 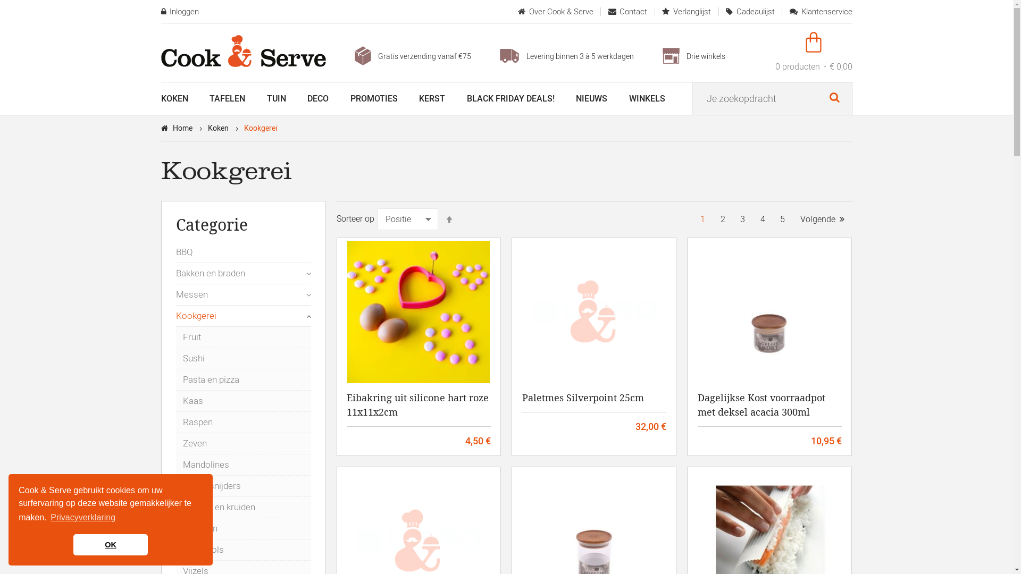 What do you see at coordinates (196, 316) in the screenshot?
I see `Kookgerei` at bounding box center [196, 316].